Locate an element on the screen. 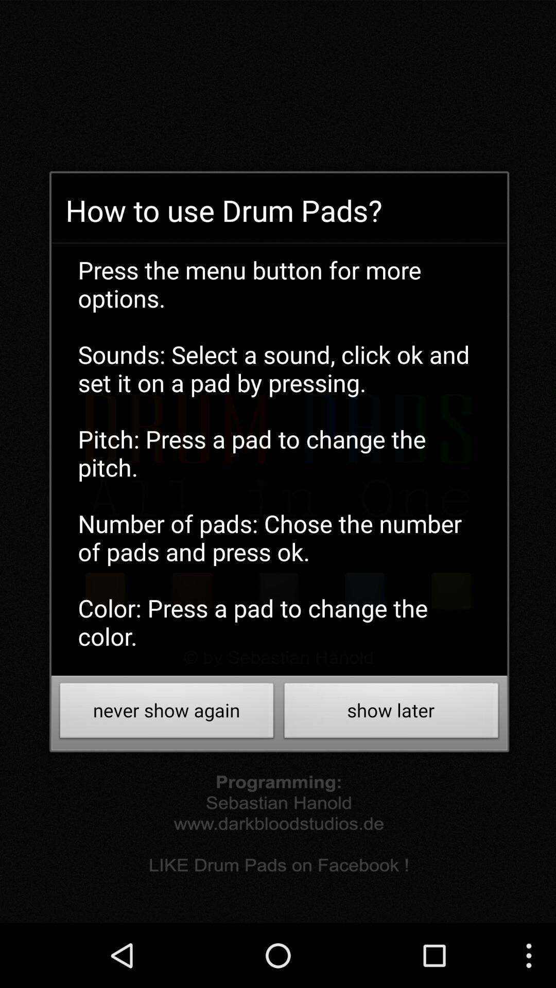  press the item below the press the menu item is located at coordinates (167, 713).